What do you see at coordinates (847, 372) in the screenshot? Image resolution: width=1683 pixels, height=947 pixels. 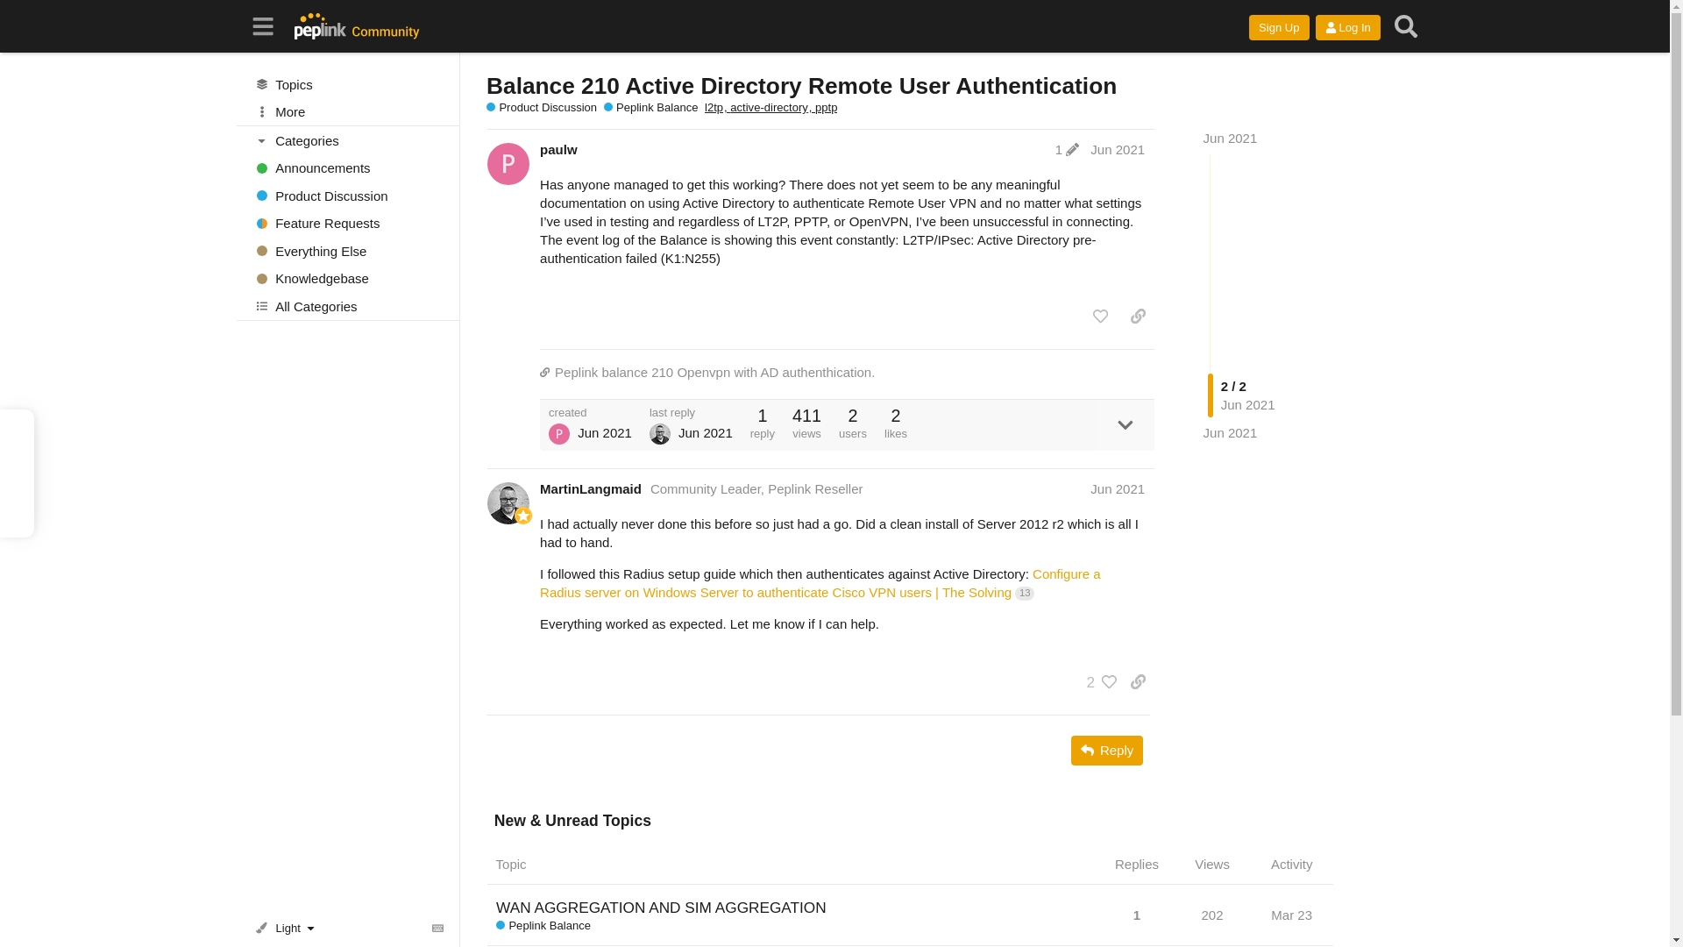 I see `Peplink balance 210 Openvpn with AD authenthication.` at bounding box center [847, 372].